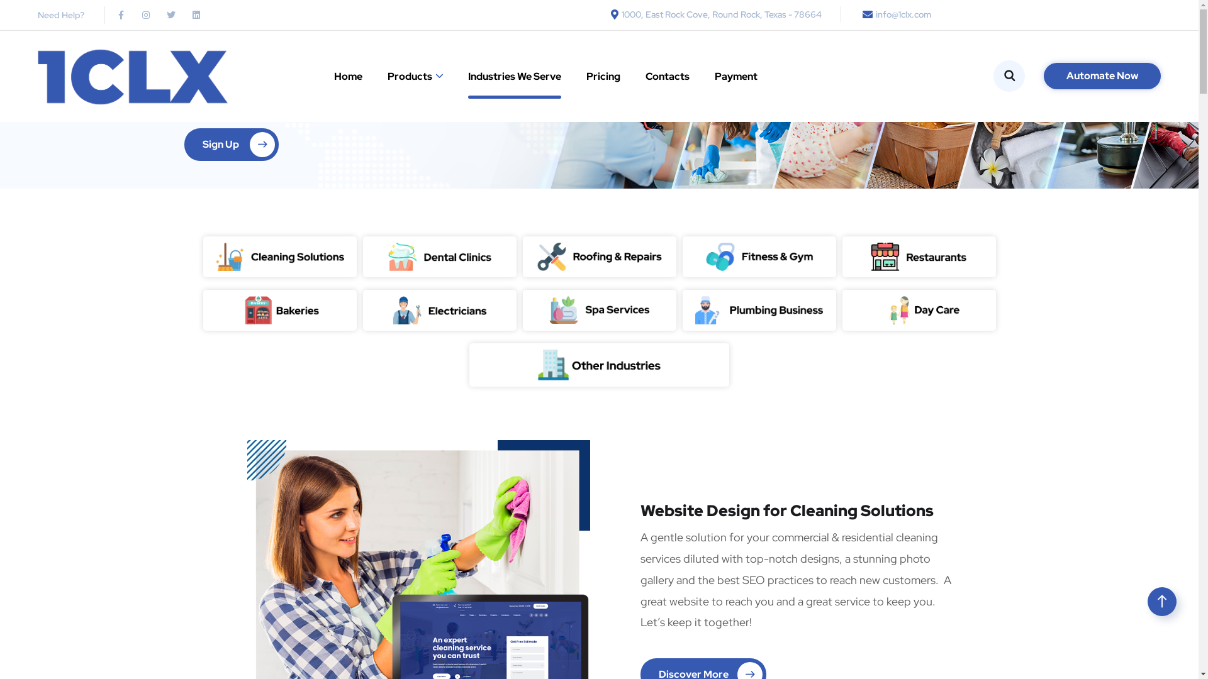 This screenshot has width=1208, height=679. Describe the element at coordinates (919, 257) in the screenshot. I see `Website Design For Restaurants` at that location.